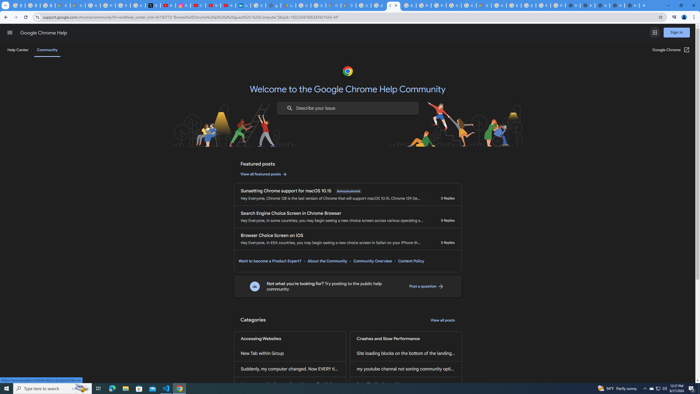  I want to click on Google Cloud Platform, so click(469, 5).